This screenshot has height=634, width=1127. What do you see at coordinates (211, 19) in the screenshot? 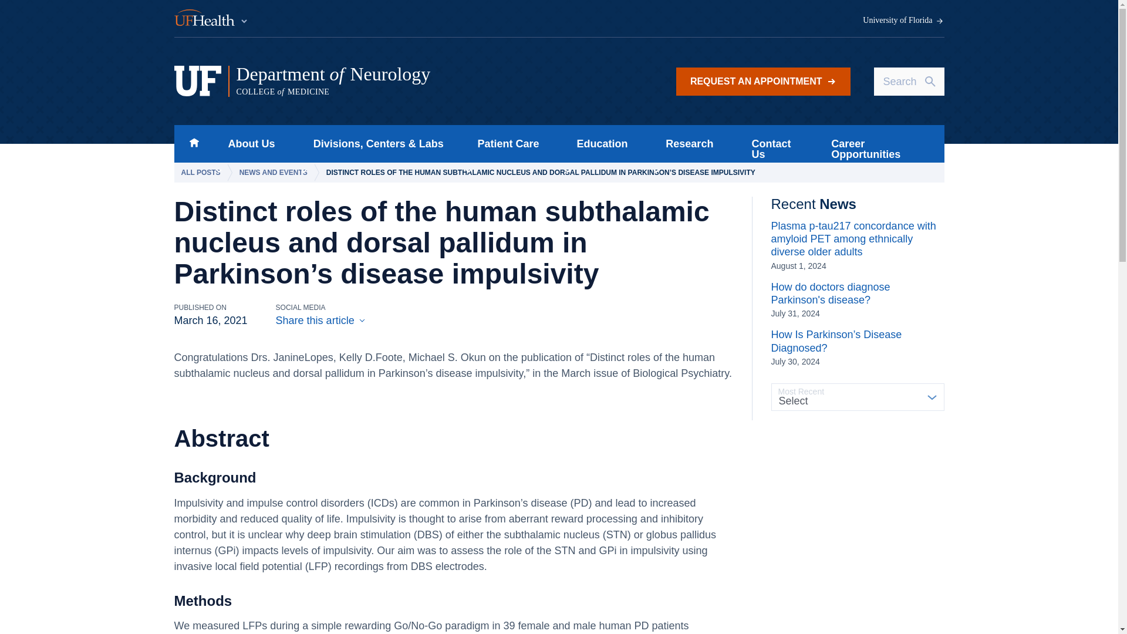
I see `University of Florida` at bounding box center [211, 19].